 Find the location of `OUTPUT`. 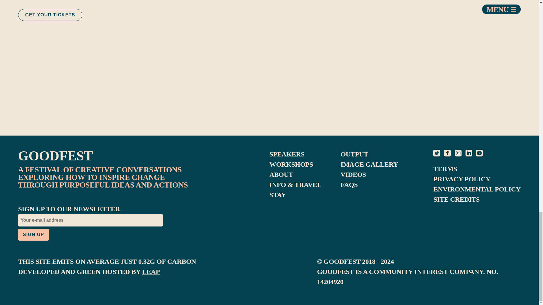

OUTPUT is located at coordinates (354, 154).